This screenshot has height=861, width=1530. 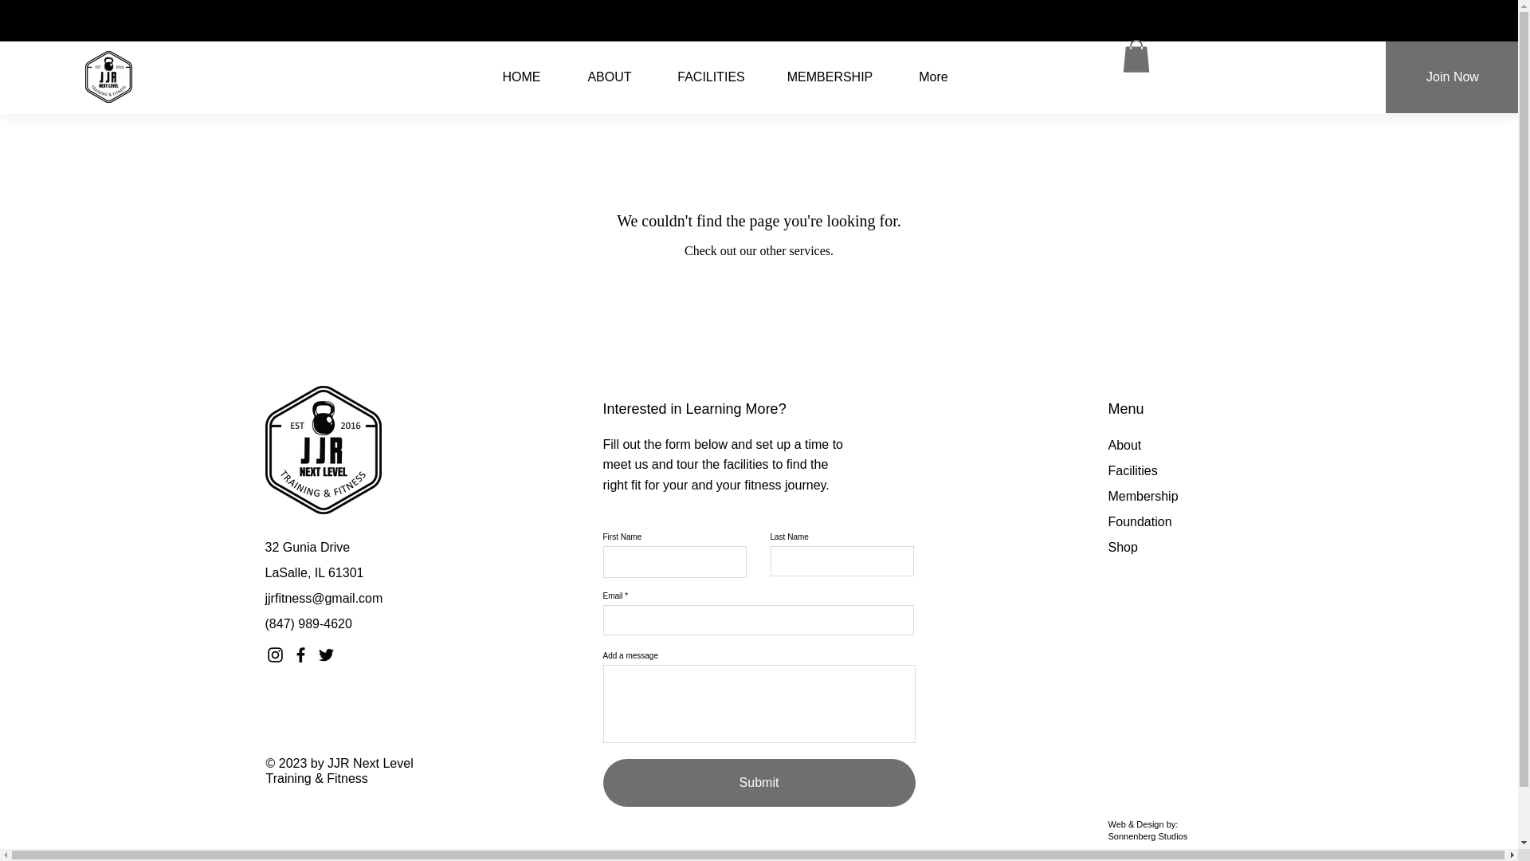 I want to click on Shop, so click(x=1122, y=547).